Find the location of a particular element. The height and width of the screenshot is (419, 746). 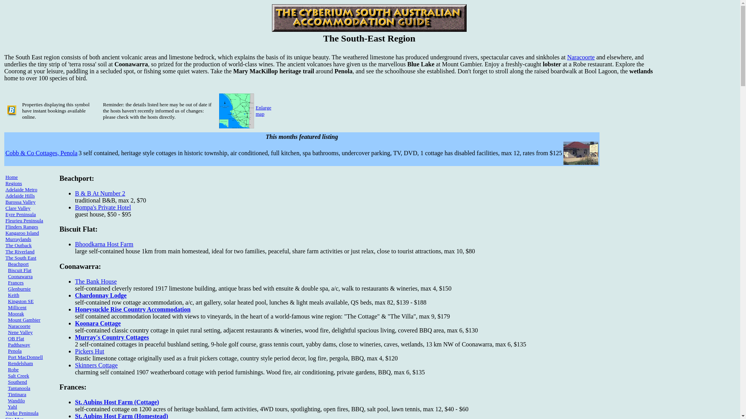

Naracoorte is located at coordinates (19, 326).